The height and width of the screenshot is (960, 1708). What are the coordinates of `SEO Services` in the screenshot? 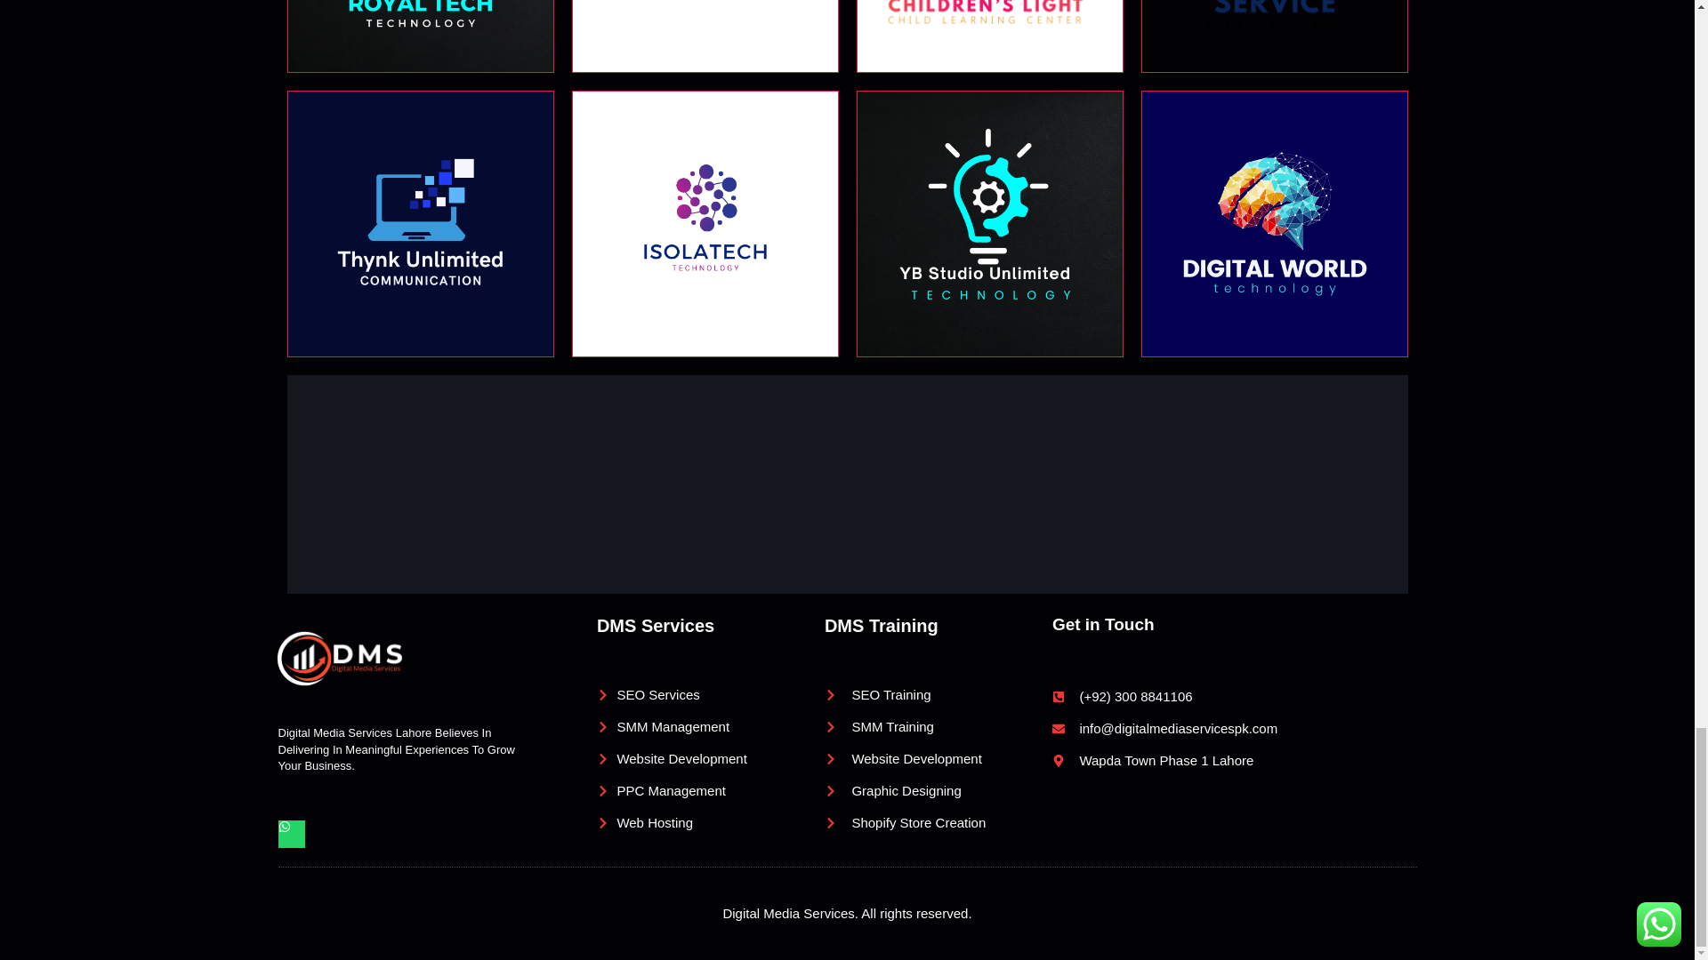 It's located at (710, 695).